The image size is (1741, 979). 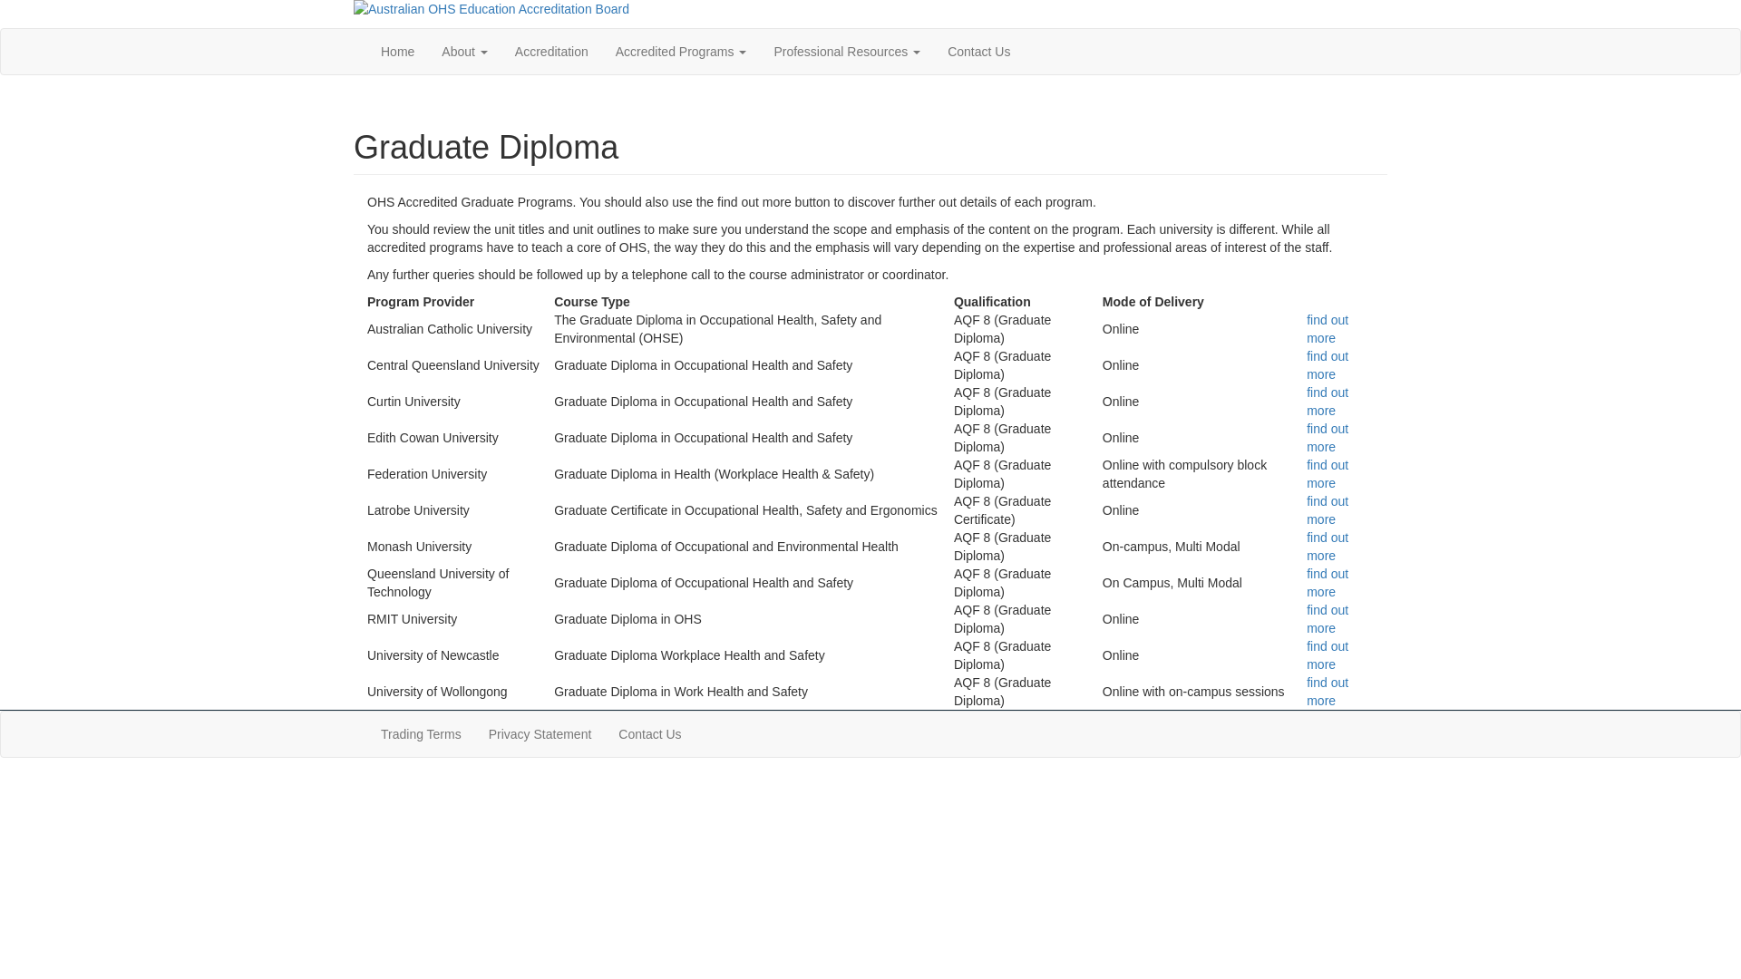 What do you see at coordinates (649, 734) in the screenshot?
I see `Contact Us` at bounding box center [649, 734].